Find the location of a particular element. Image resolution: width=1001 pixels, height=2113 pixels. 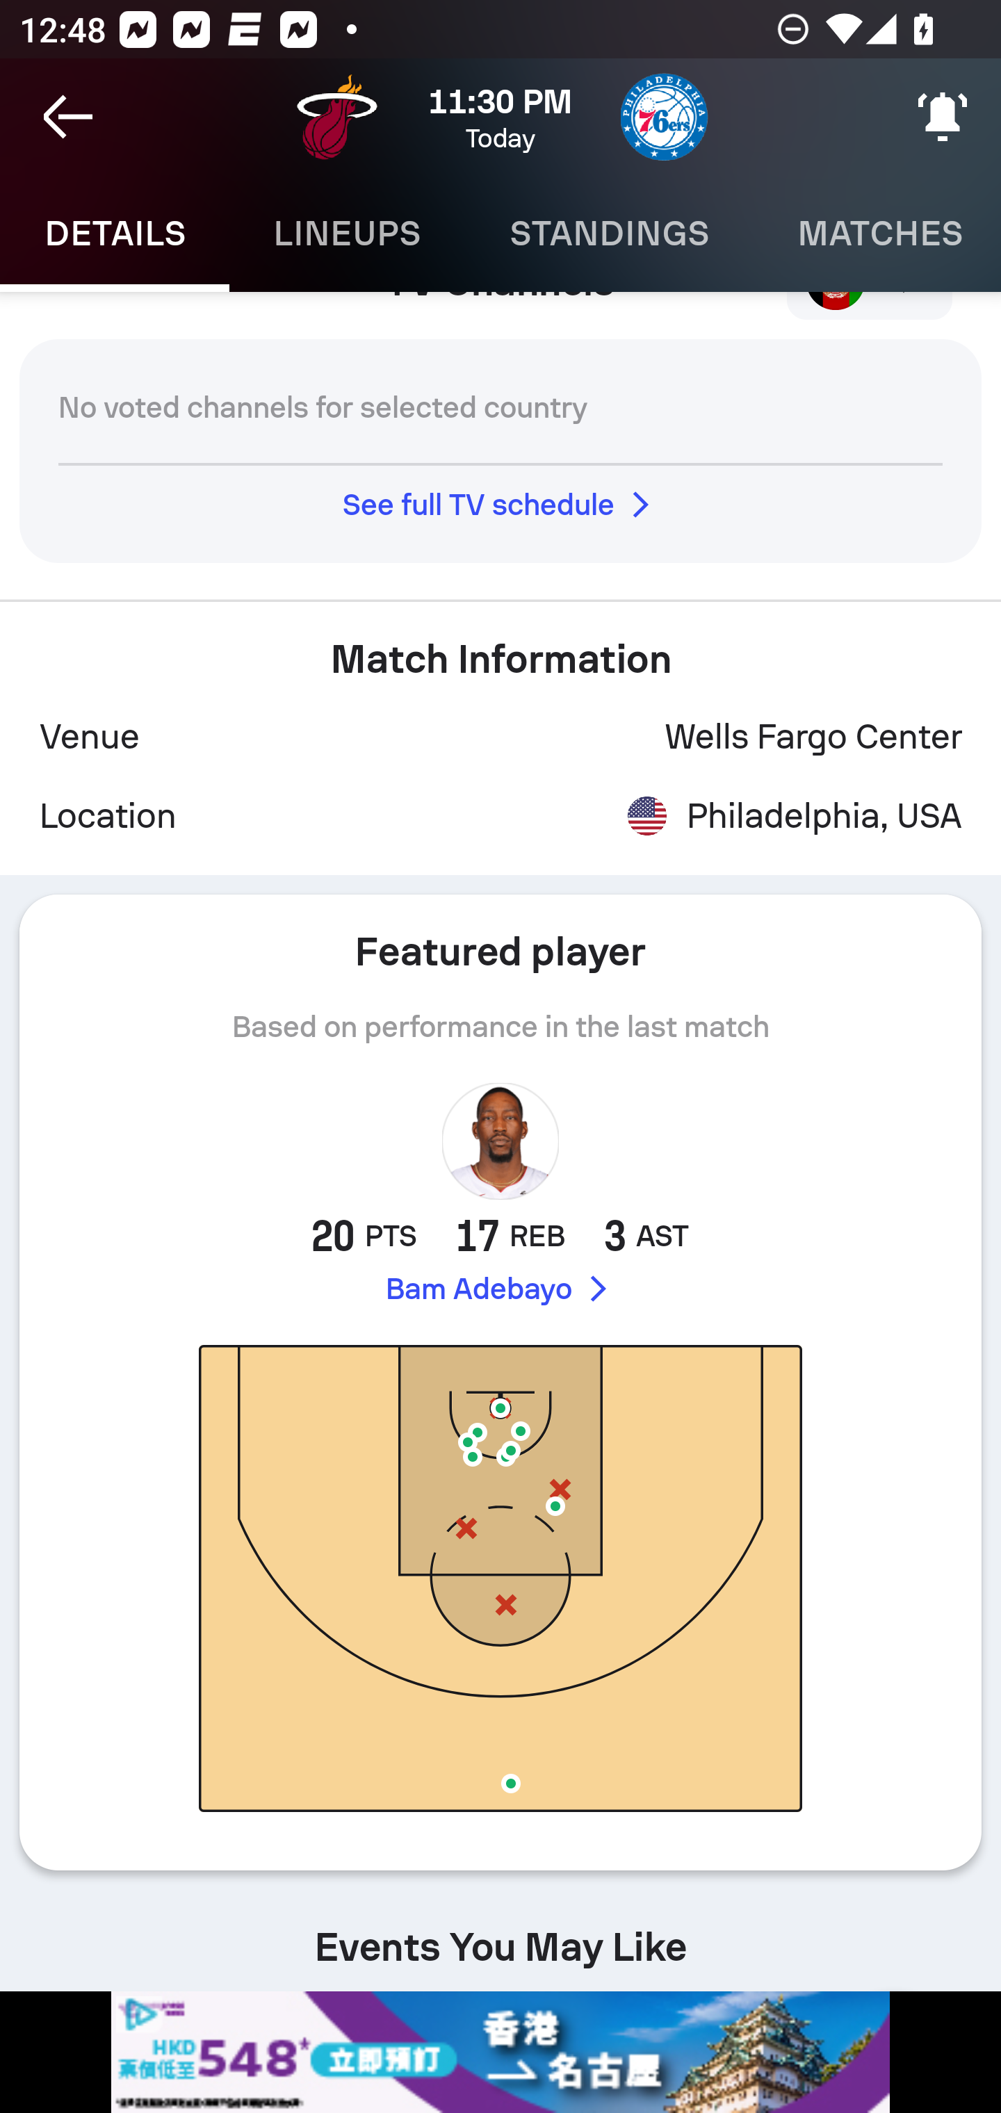

Matches MATCHES is located at coordinates (877, 234).